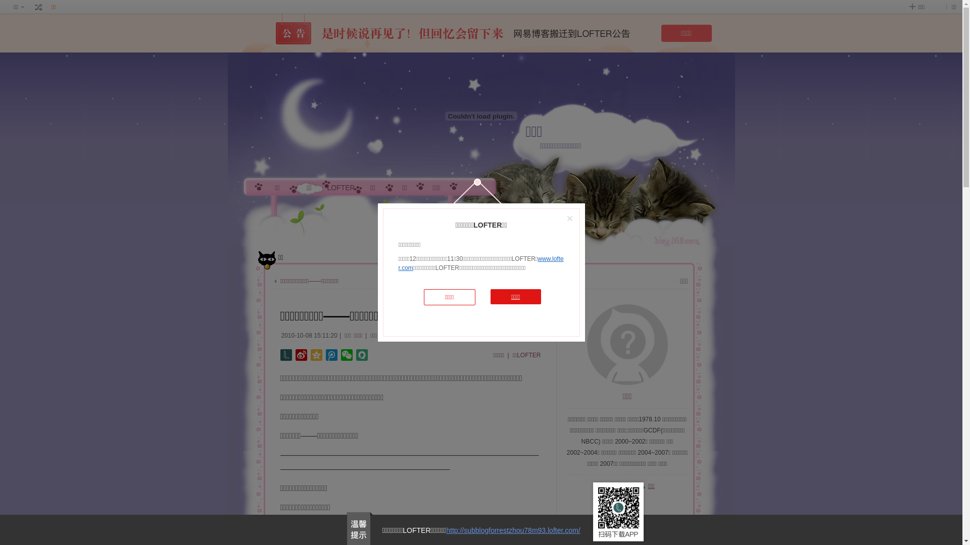  Describe the element at coordinates (39, 7) in the screenshot. I see ` ` at that location.